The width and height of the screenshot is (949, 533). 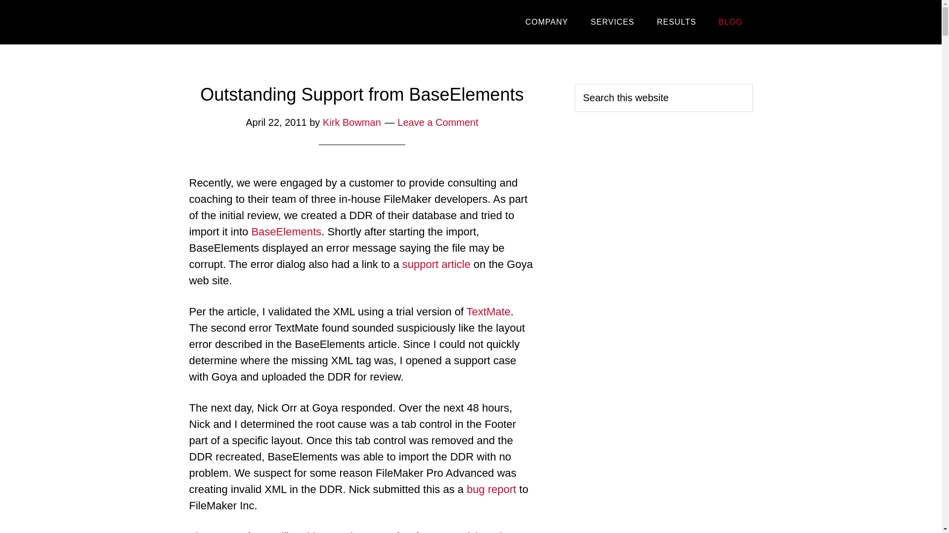 What do you see at coordinates (278, 17) in the screenshot?
I see `MIGHTYDATA` at bounding box center [278, 17].